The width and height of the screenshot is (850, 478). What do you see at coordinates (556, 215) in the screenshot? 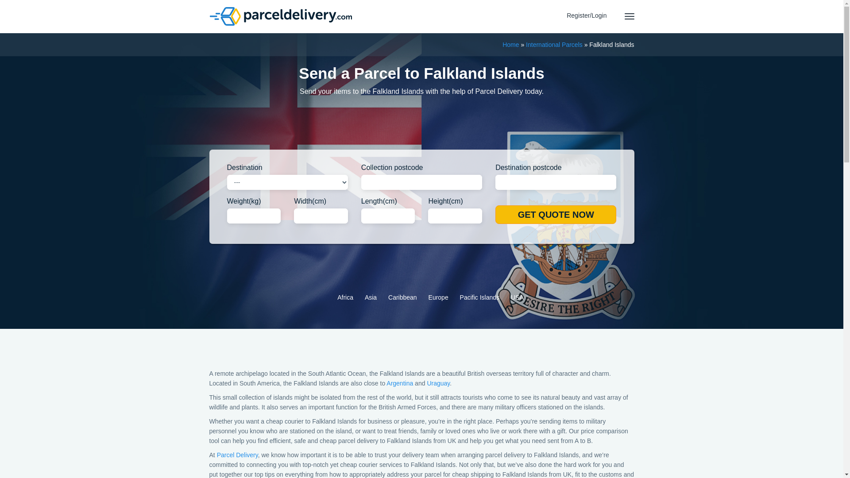
I see `Get quote now` at bounding box center [556, 215].